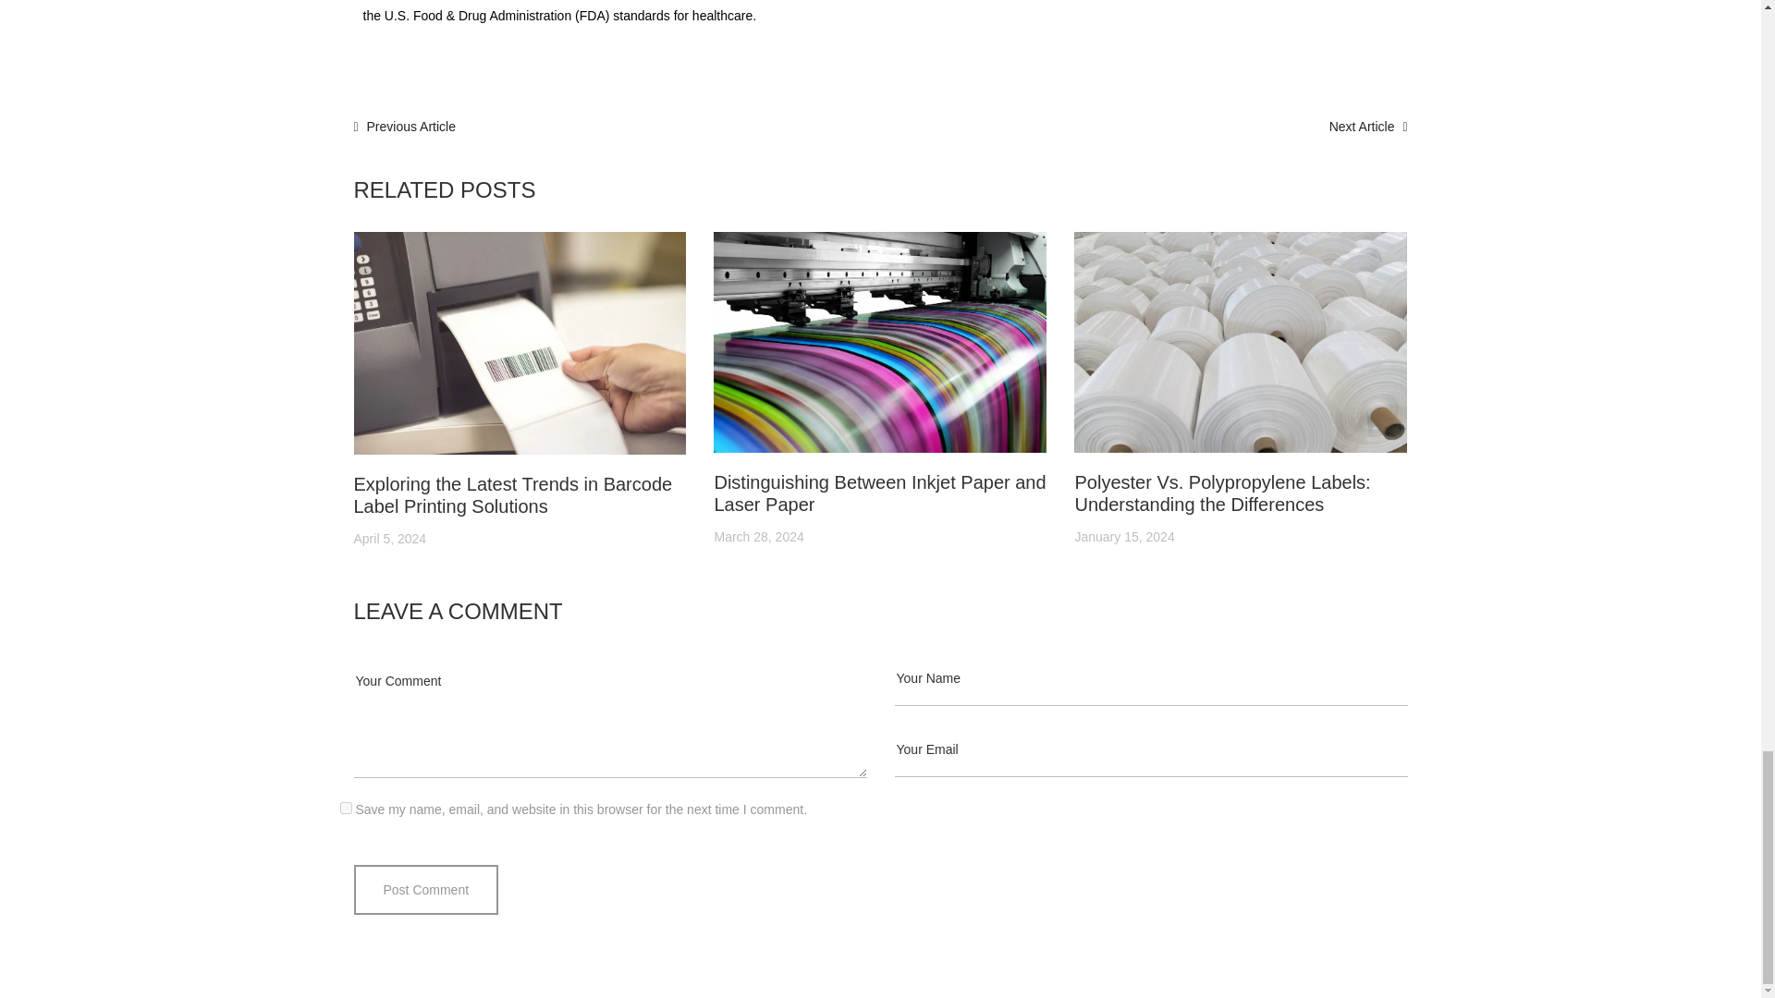 The image size is (1775, 998). What do you see at coordinates (425, 890) in the screenshot?
I see `Post Comment` at bounding box center [425, 890].